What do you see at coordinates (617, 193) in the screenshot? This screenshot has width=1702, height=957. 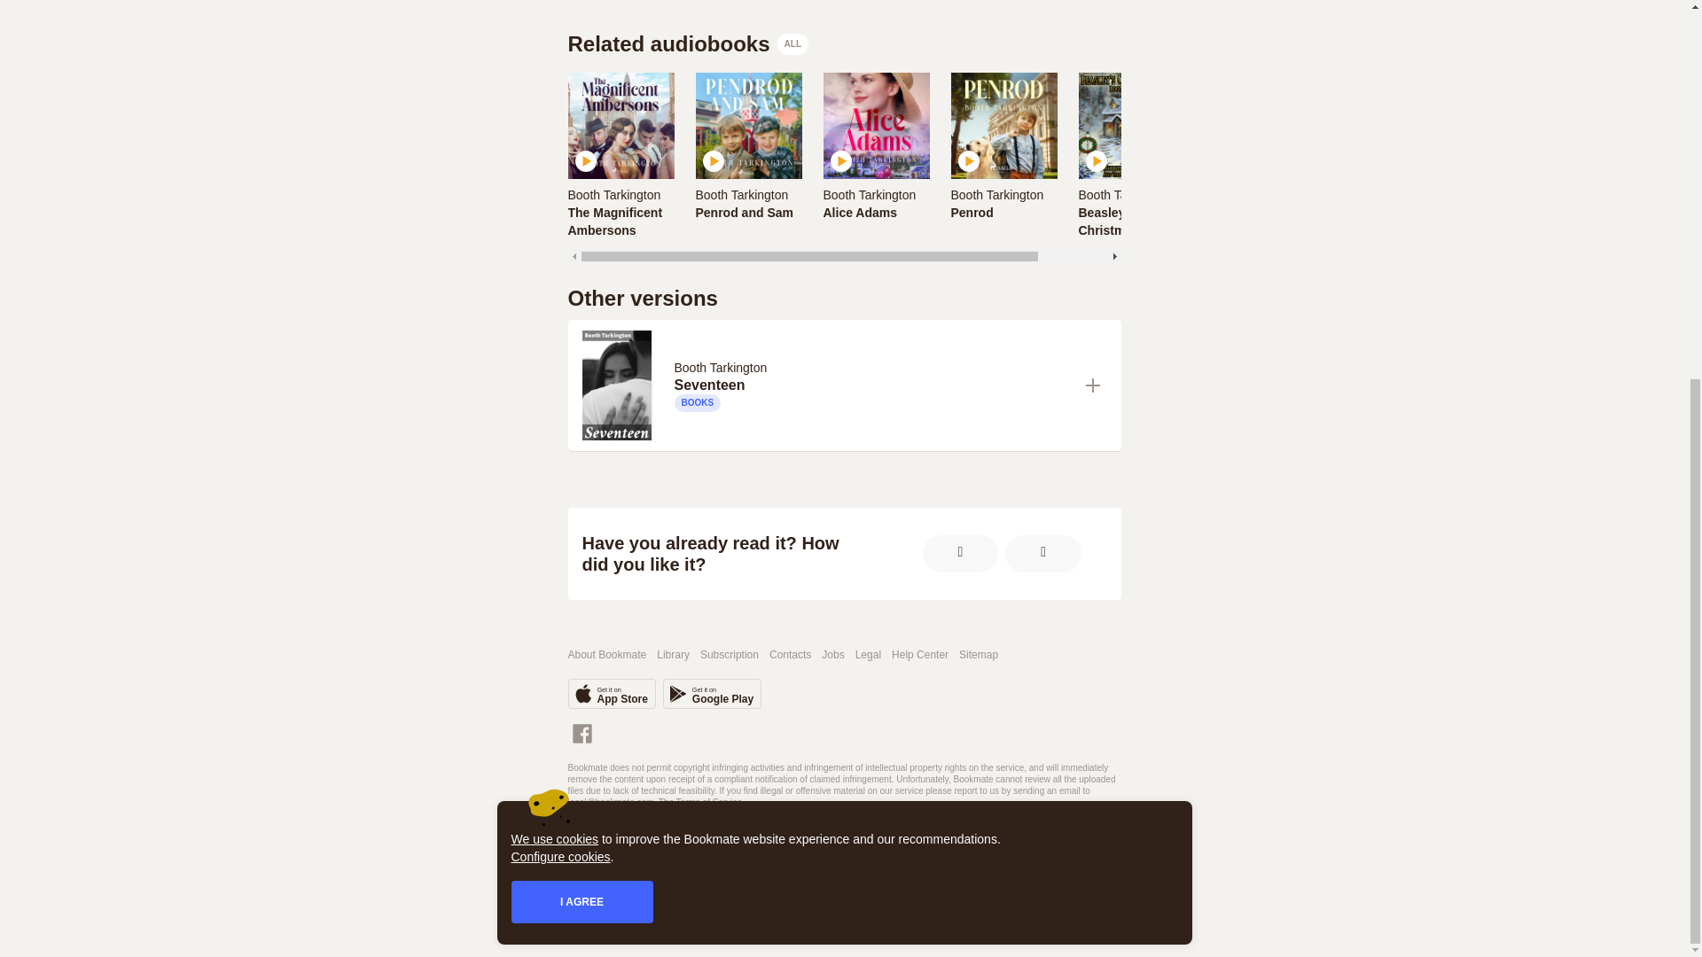 I see `Booth Tarkington` at bounding box center [617, 193].